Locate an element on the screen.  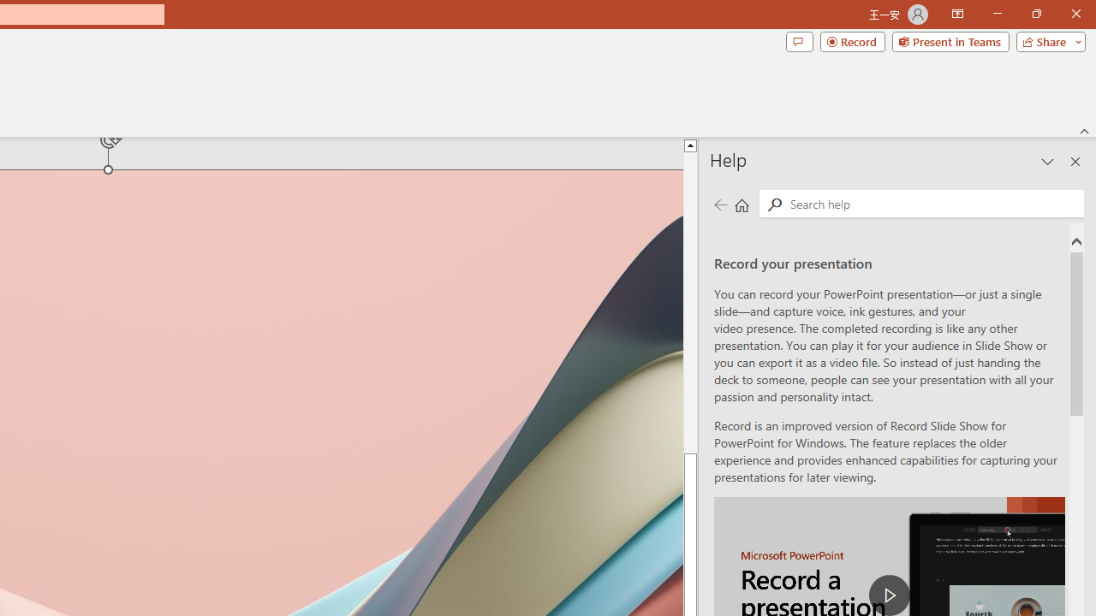
Search is located at coordinates (933, 204).